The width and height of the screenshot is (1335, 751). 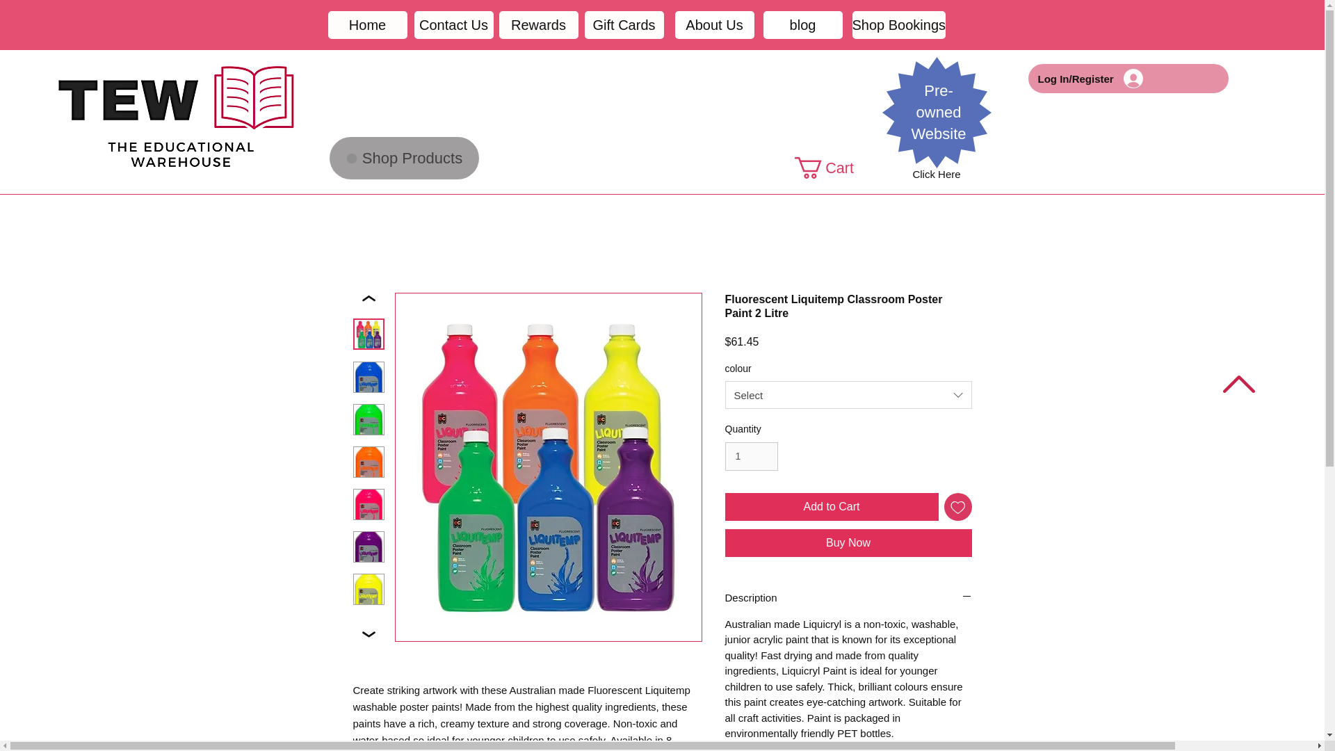 What do you see at coordinates (751, 456) in the screenshot?
I see `1` at bounding box center [751, 456].